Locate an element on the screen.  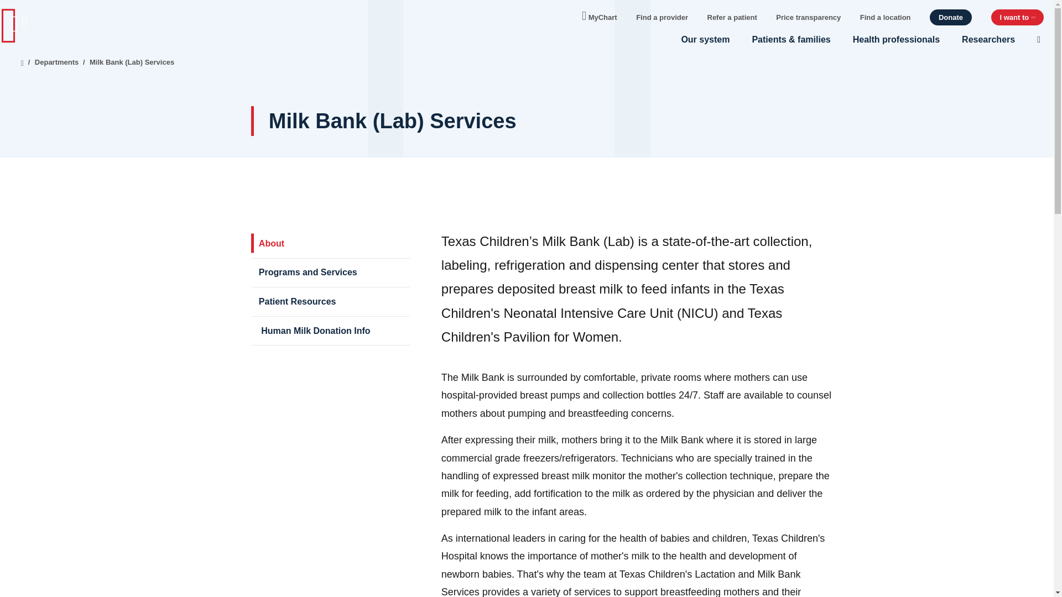
Find a provider is located at coordinates (662, 17).